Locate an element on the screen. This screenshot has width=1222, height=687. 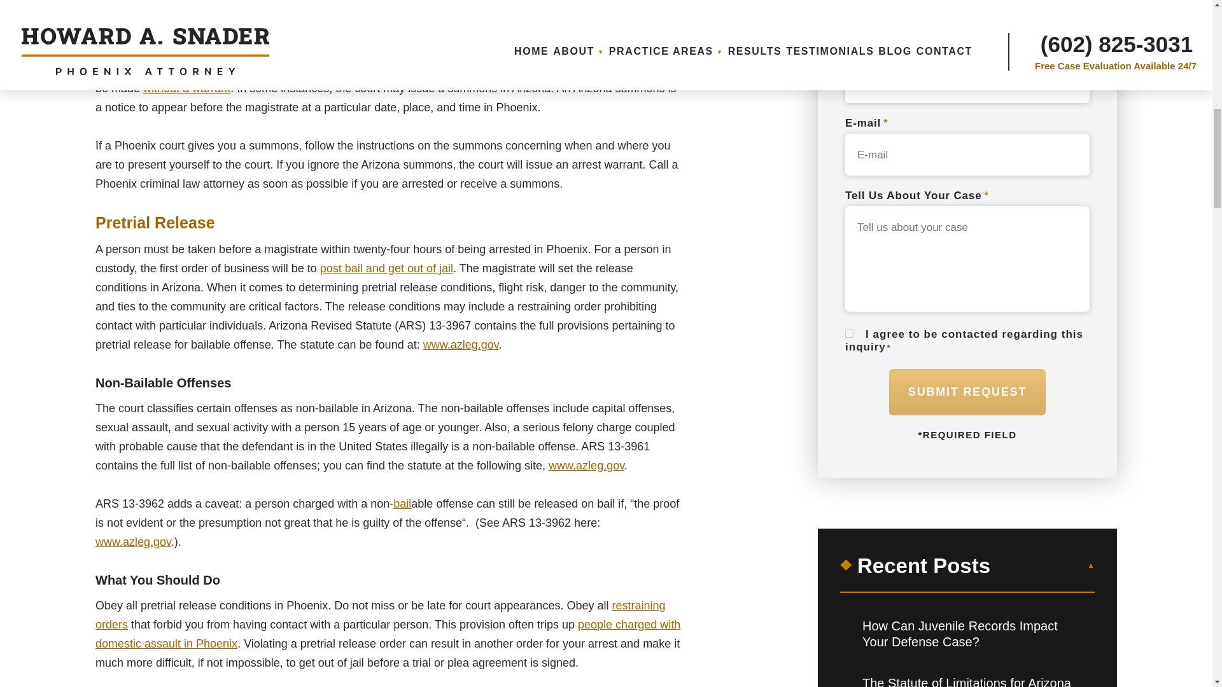
restraining orders is located at coordinates (379, 614).